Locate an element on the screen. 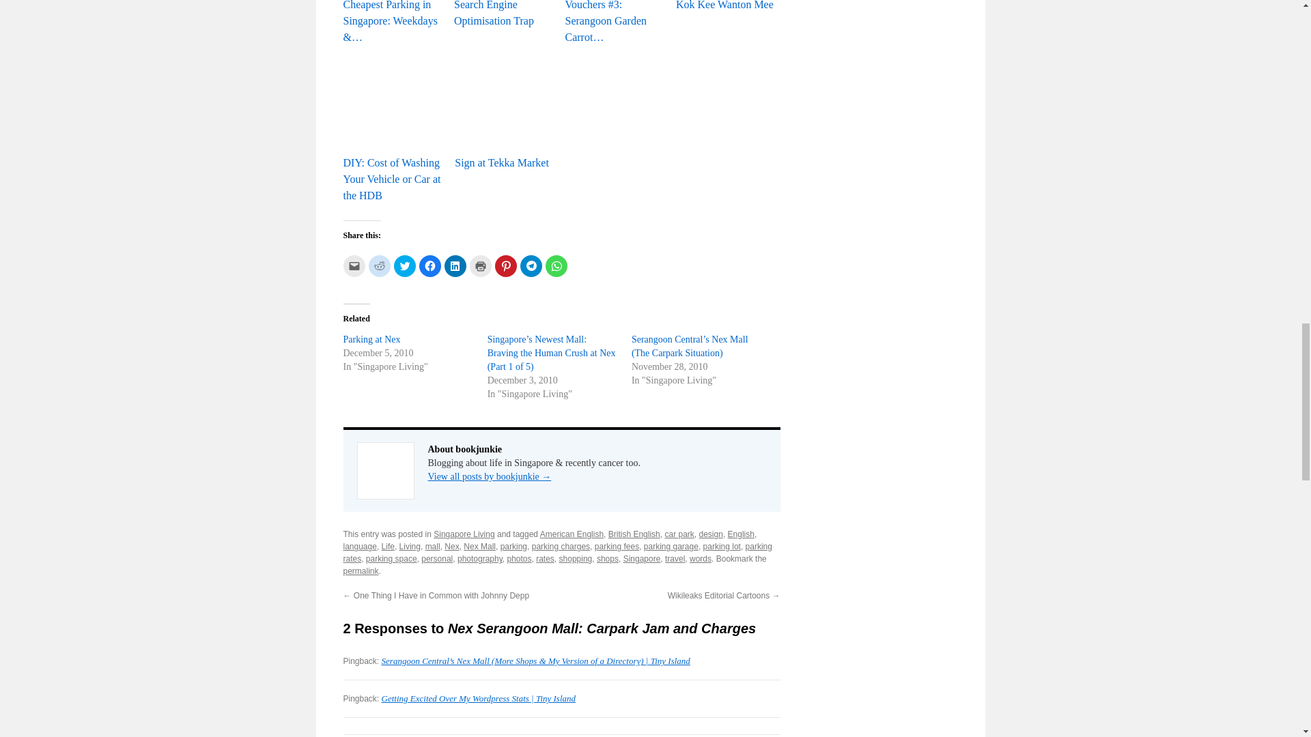 Image resolution: width=1311 pixels, height=737 pixels. design is located at coordinates (711, 534).